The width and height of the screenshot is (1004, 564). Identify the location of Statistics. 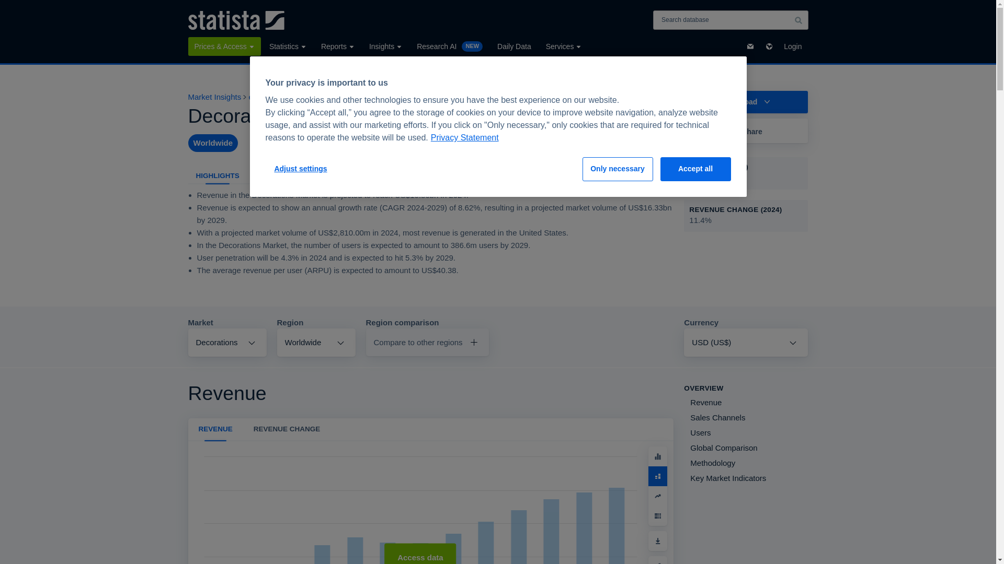
(288, 46).